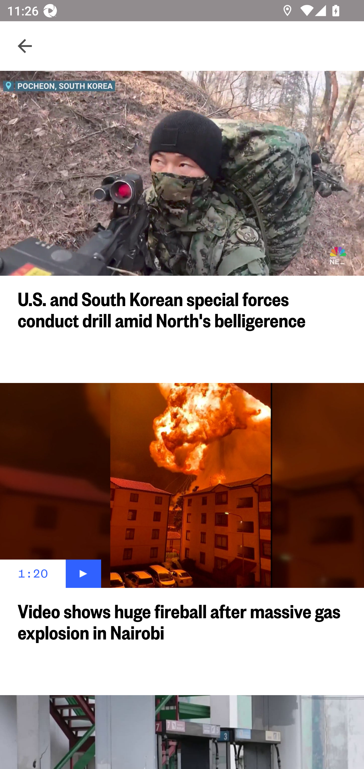 The height and width of the screenshot is (769, 364). What do you see at coordinates (25, 46) in the screenshot?
I see `Navigate up` at bounding box center [25, 46].